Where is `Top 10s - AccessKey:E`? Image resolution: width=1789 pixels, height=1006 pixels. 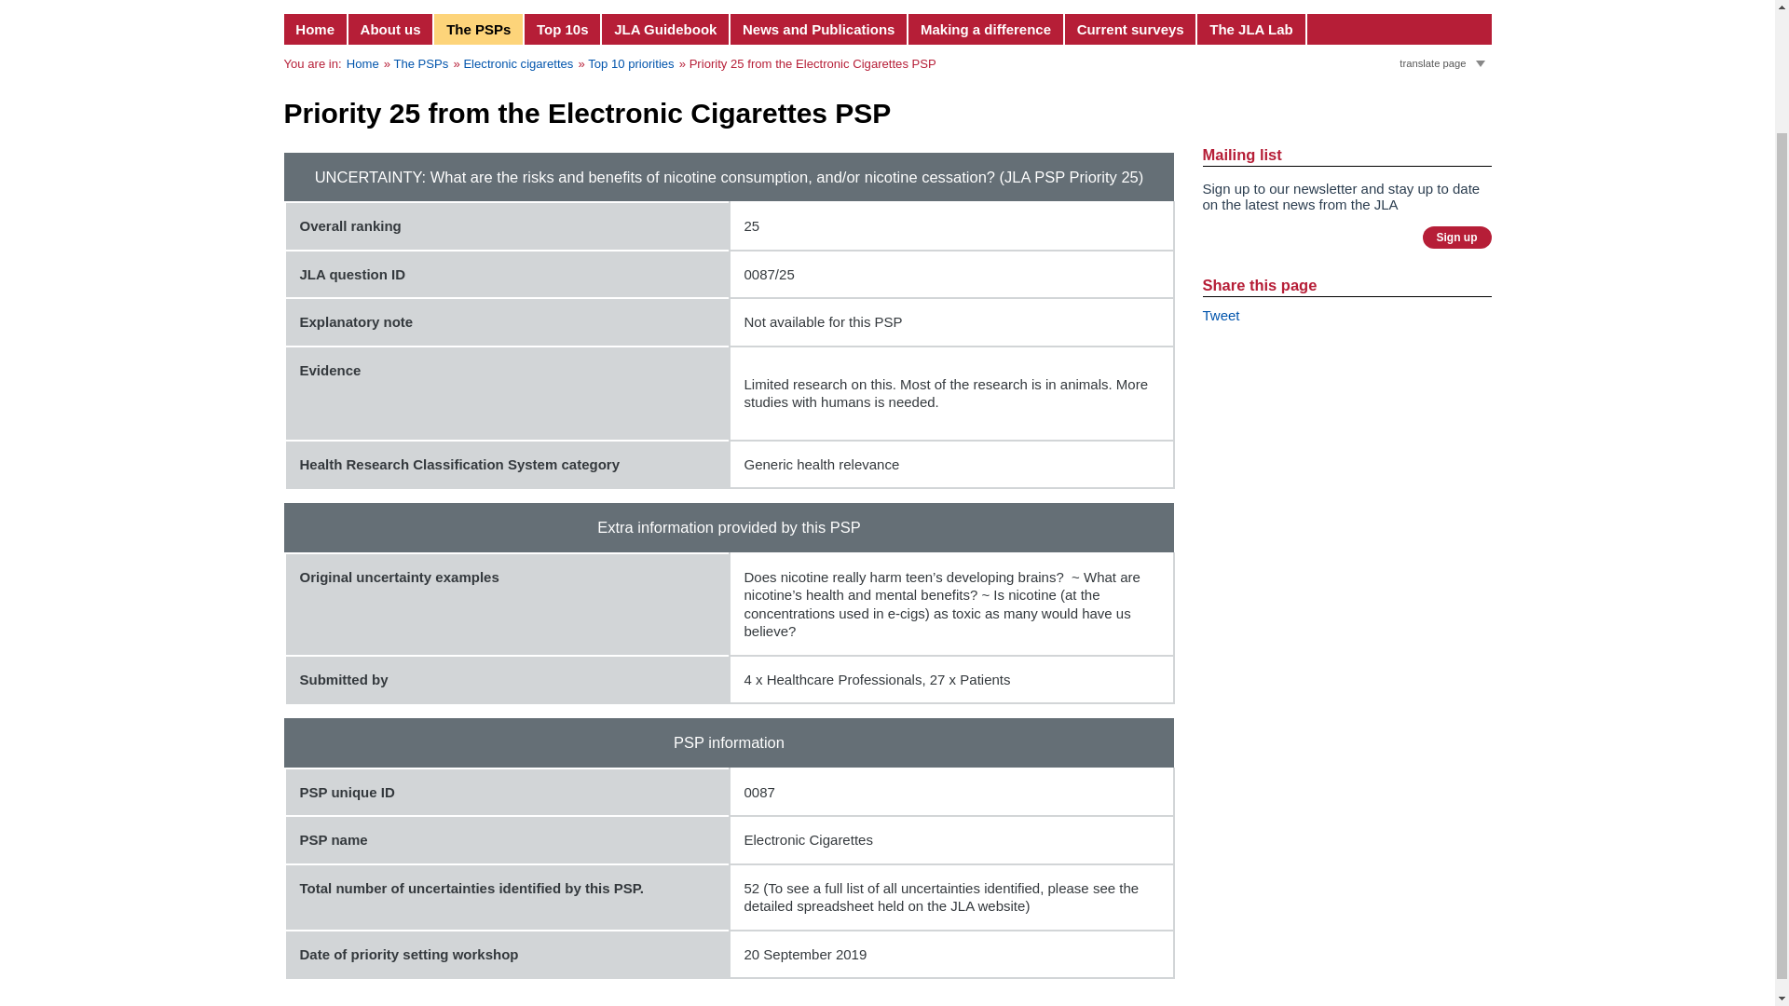 Top 10s - AccessKey:E is located at coordinates (563, 29).